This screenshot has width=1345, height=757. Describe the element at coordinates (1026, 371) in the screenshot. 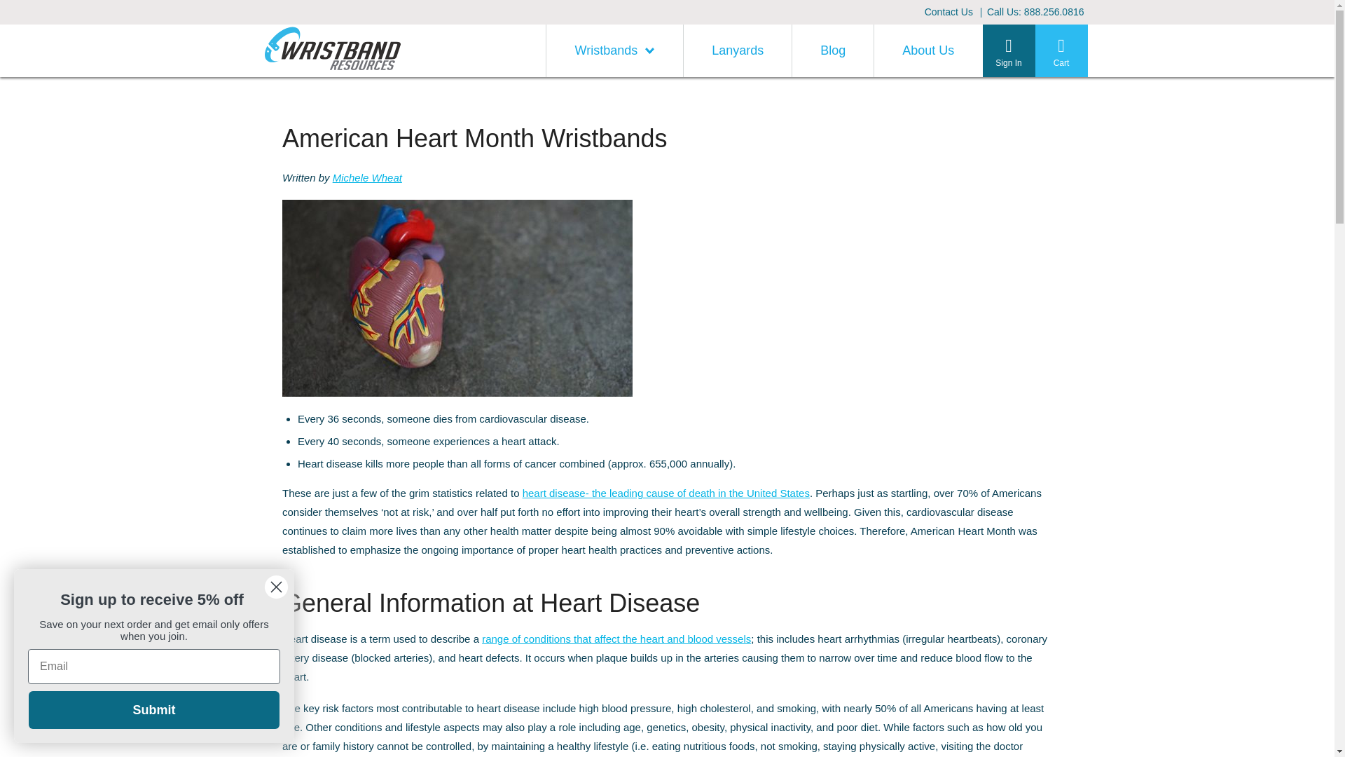

I see `Sign in` at that location.